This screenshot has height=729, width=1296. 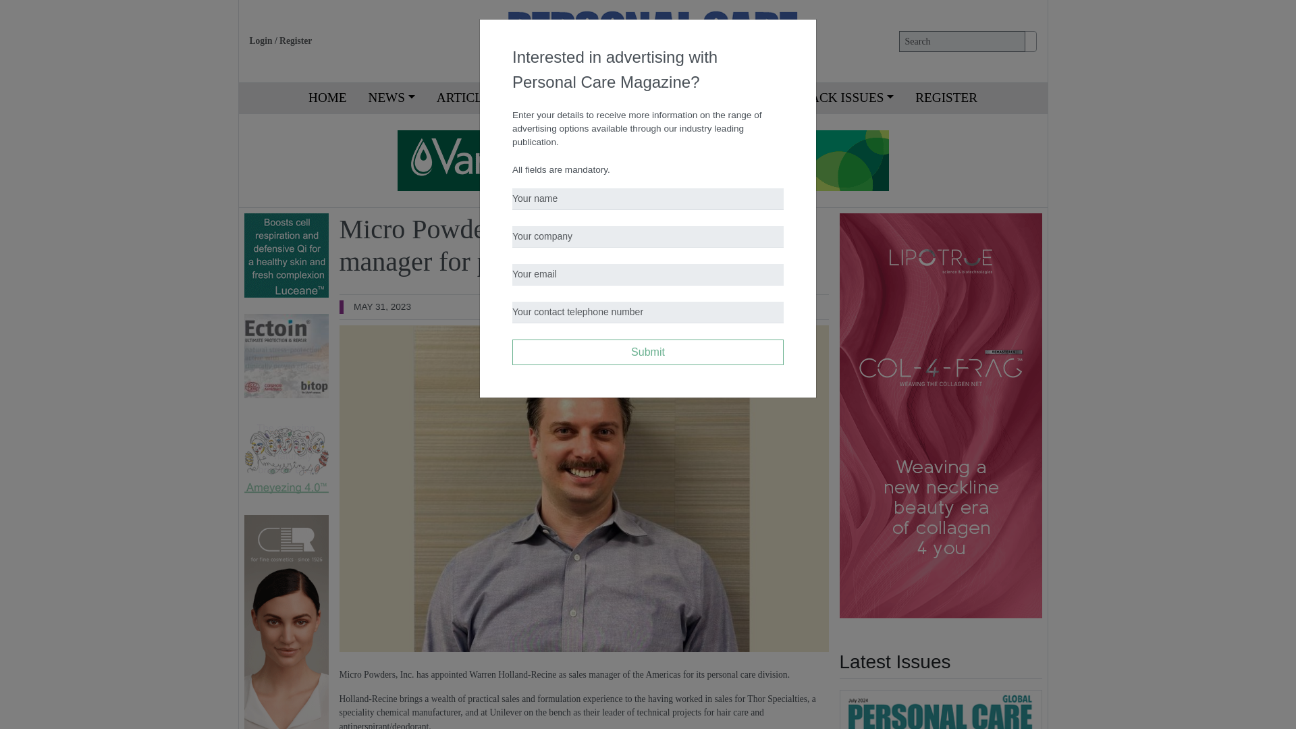 What do you see at coordinates (261, 40) in the screenshot?
I see `Login` at bounding box center [261, 40].